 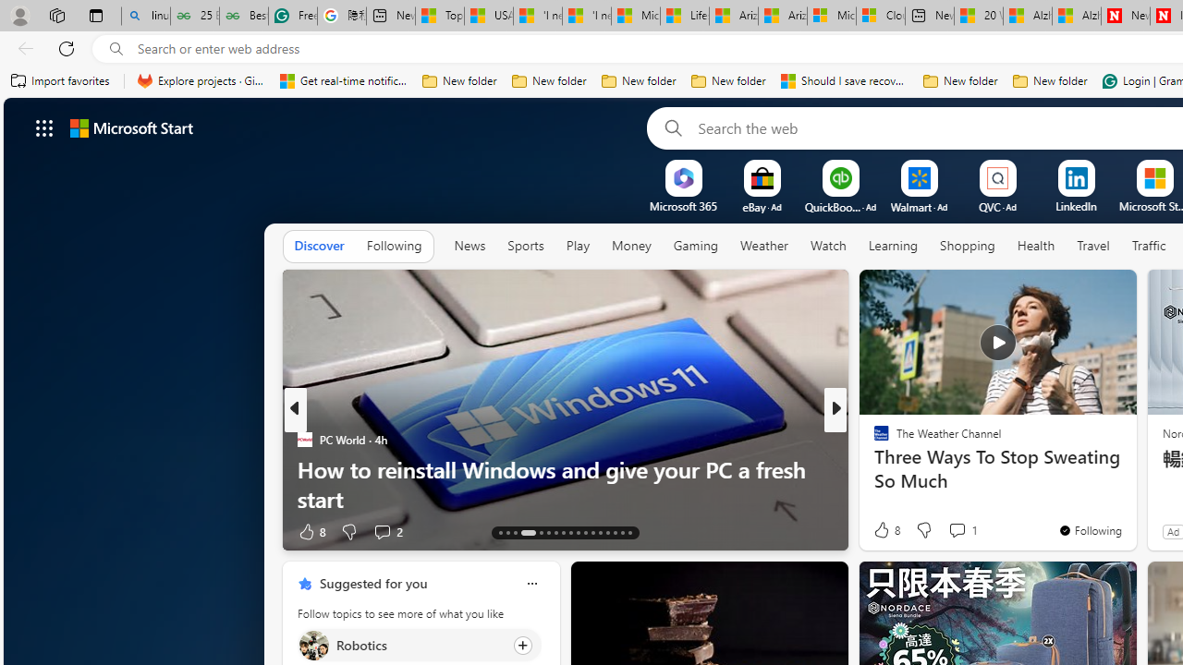 What do you see at coordinates (1076, 206) in the screenshot?
I see `LinkedIn` at bounding box center [1076, 206].